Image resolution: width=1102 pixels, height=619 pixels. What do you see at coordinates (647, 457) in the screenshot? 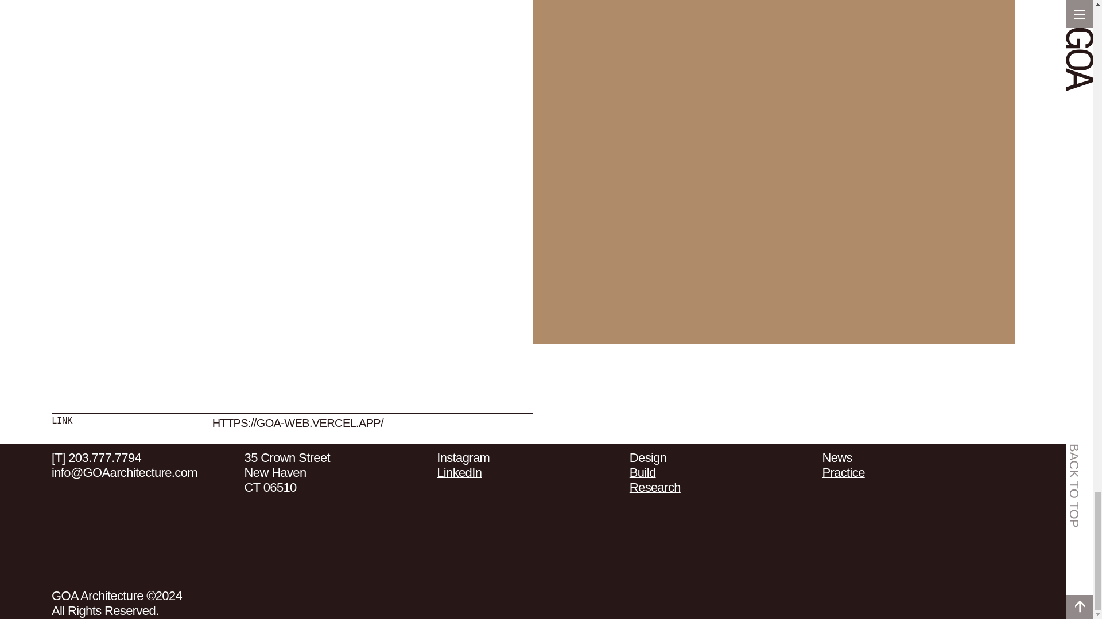
I see `Design` at bounding box center [647, 457].